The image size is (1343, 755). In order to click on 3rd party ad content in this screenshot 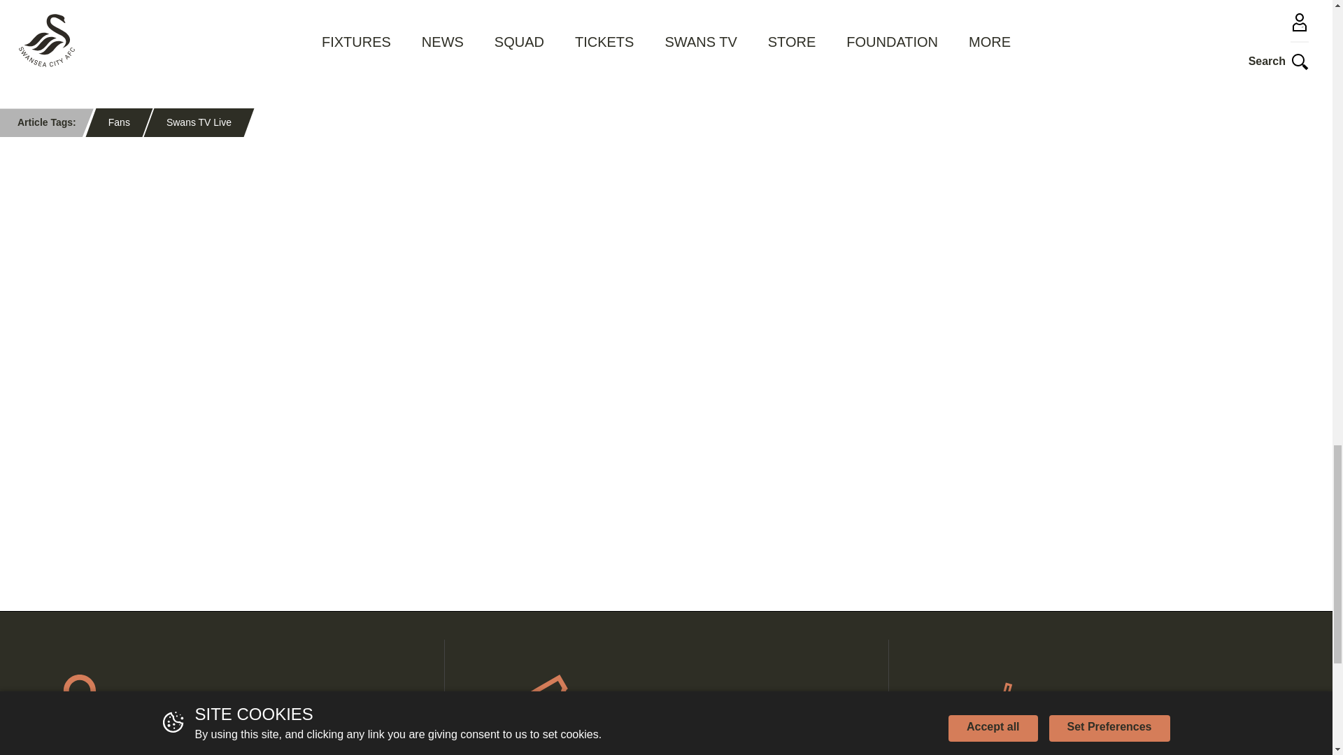, I will do `click(666, 257)`.